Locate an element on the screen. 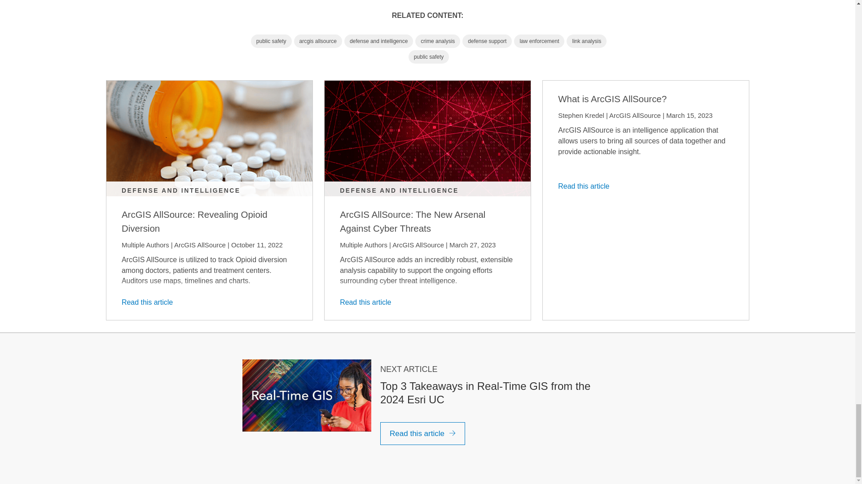  law enforcement is located at coordinates (539, 41).